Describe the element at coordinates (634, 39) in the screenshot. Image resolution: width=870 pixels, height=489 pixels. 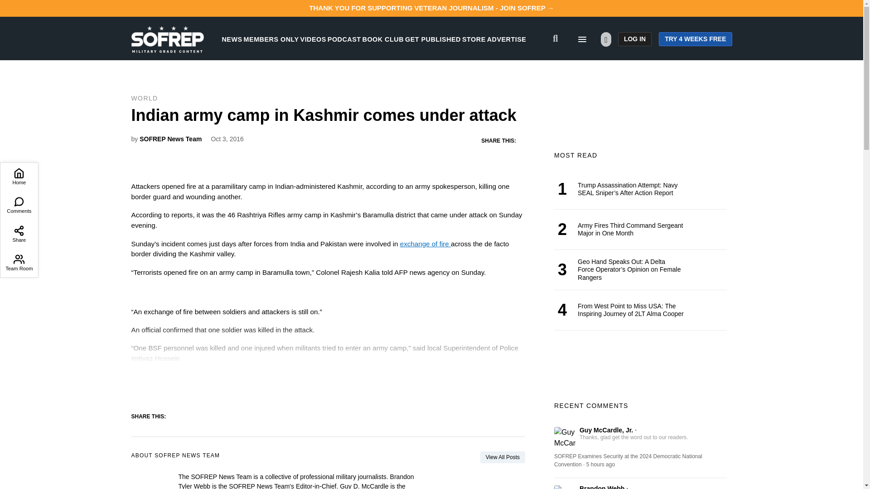
I see `LOG IN` at that location.